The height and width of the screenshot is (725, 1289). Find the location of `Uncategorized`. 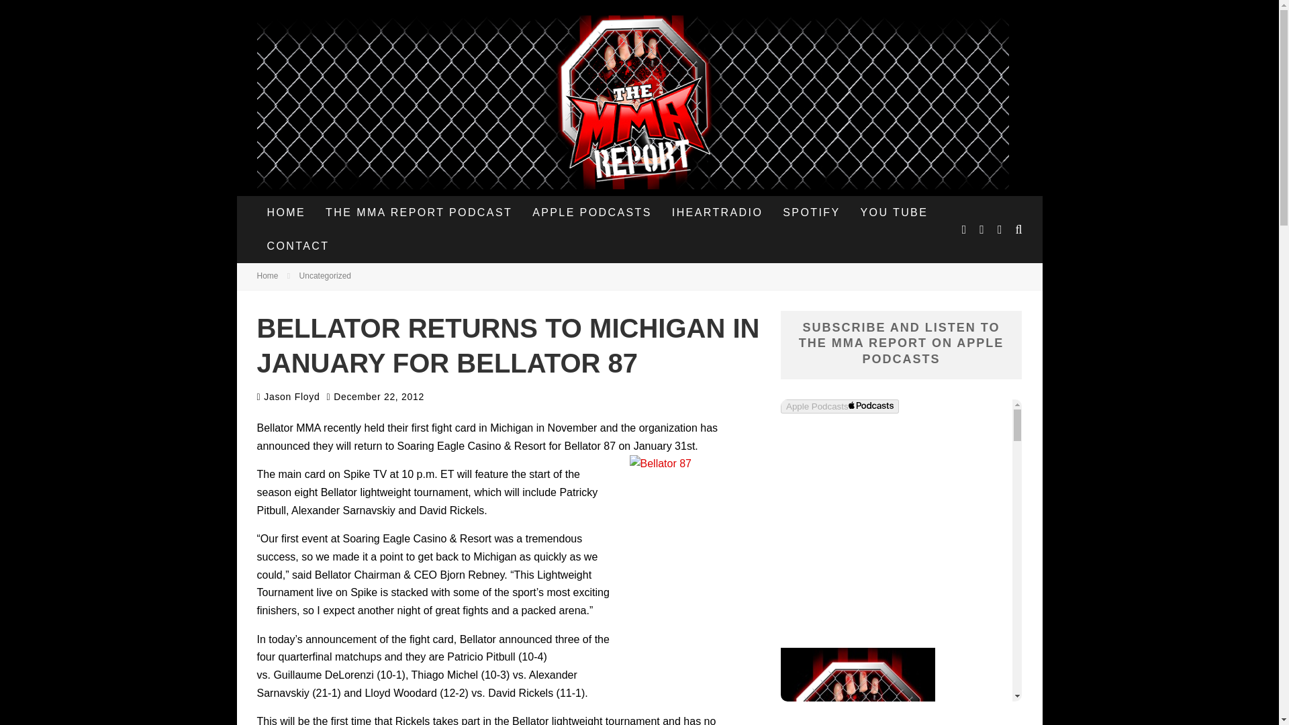

Uncategorized is located at coordinates (325, 275).